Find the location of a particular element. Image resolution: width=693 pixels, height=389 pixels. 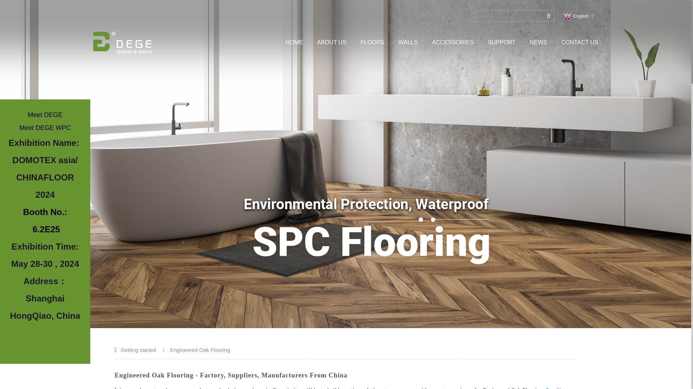

English is located at coordinates (575, 16).